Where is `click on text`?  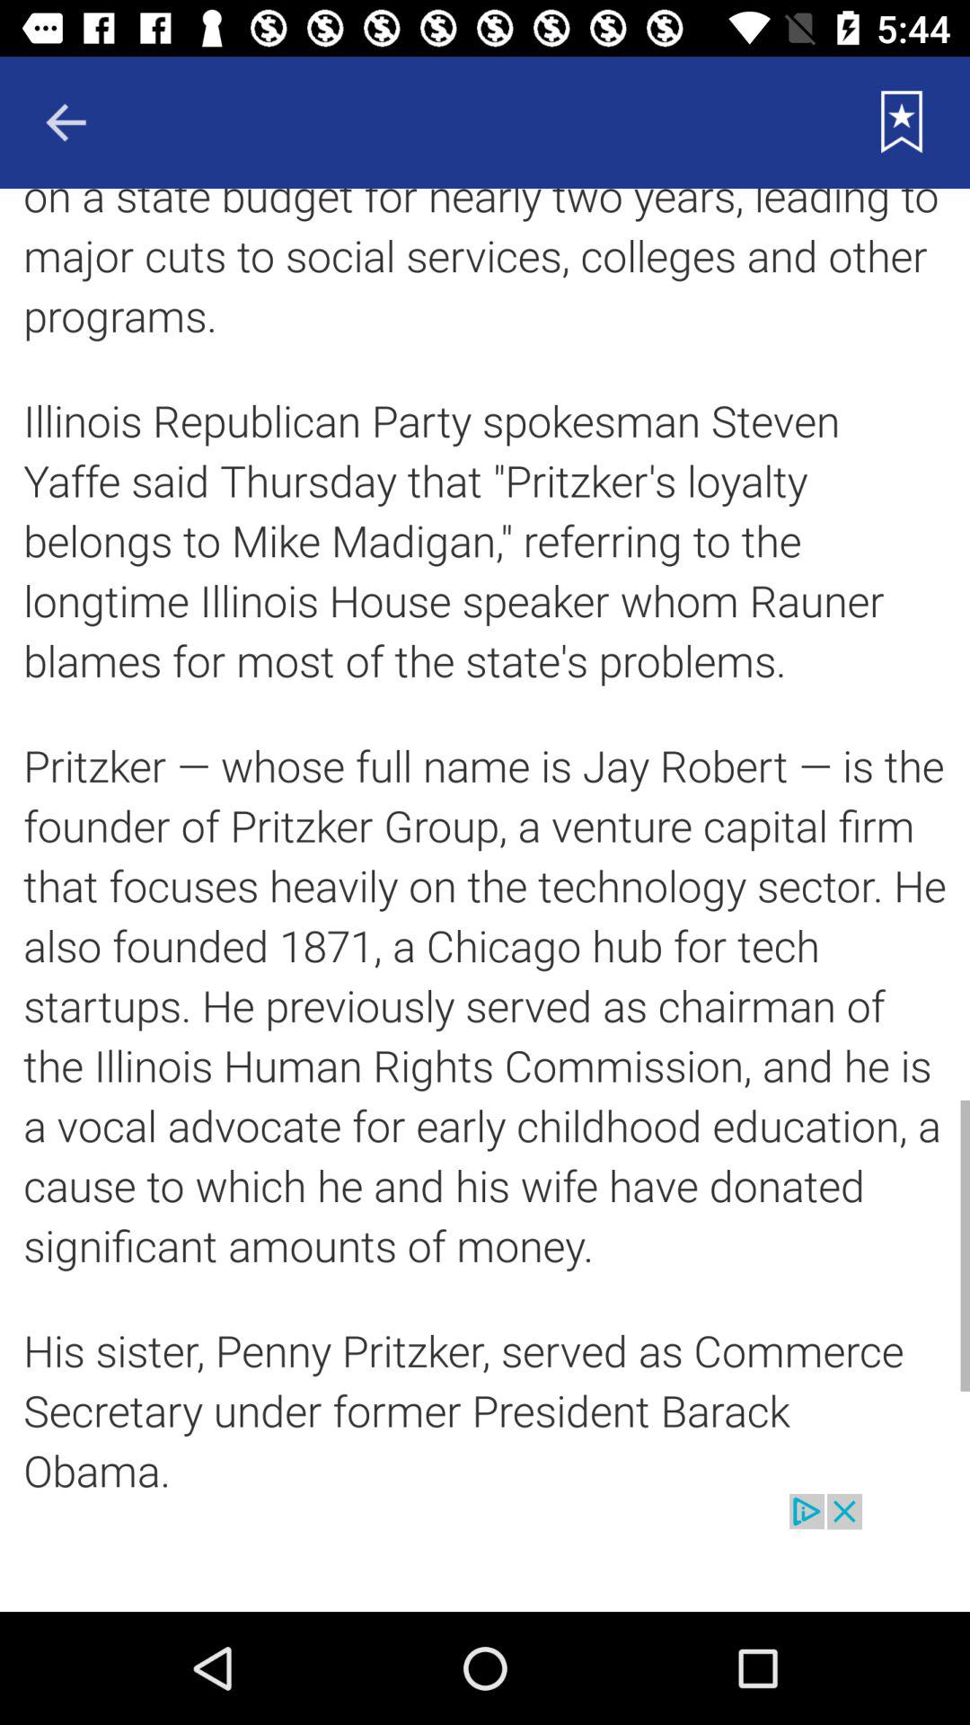 click on text is located at coordinates (485, 841).